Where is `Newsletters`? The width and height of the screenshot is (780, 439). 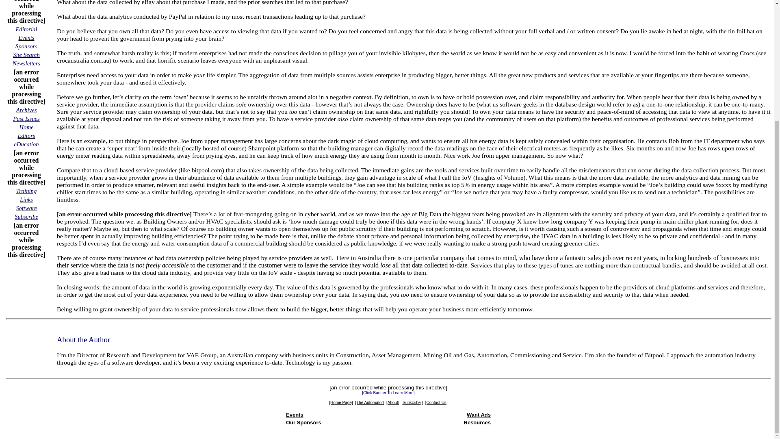 Newsletters is located at coordinates (26, 63).